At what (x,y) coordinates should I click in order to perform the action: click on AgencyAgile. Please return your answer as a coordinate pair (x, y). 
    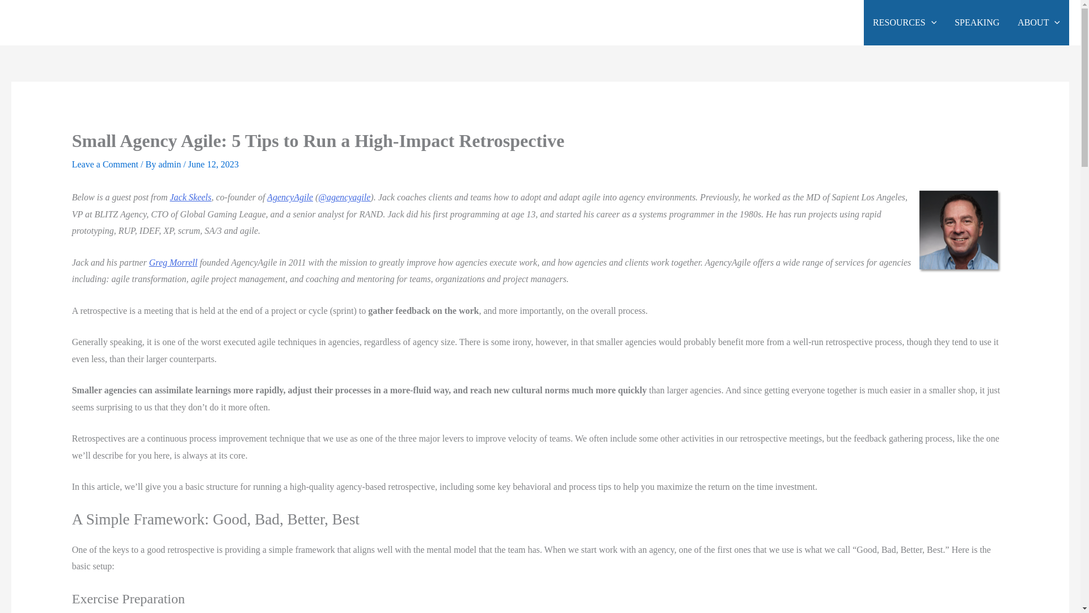
    Looking at the image, I should click on (290, 198).